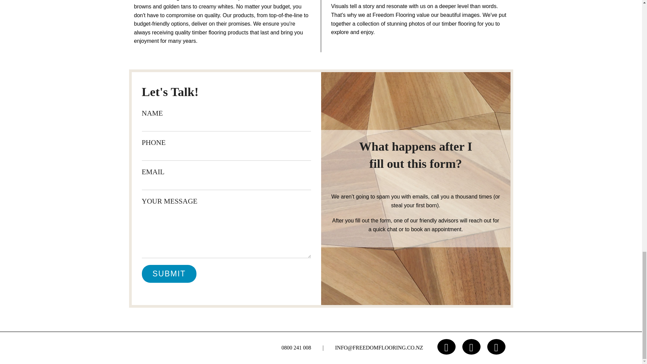  I want to click on 0800 241 008, so click(296, 347).